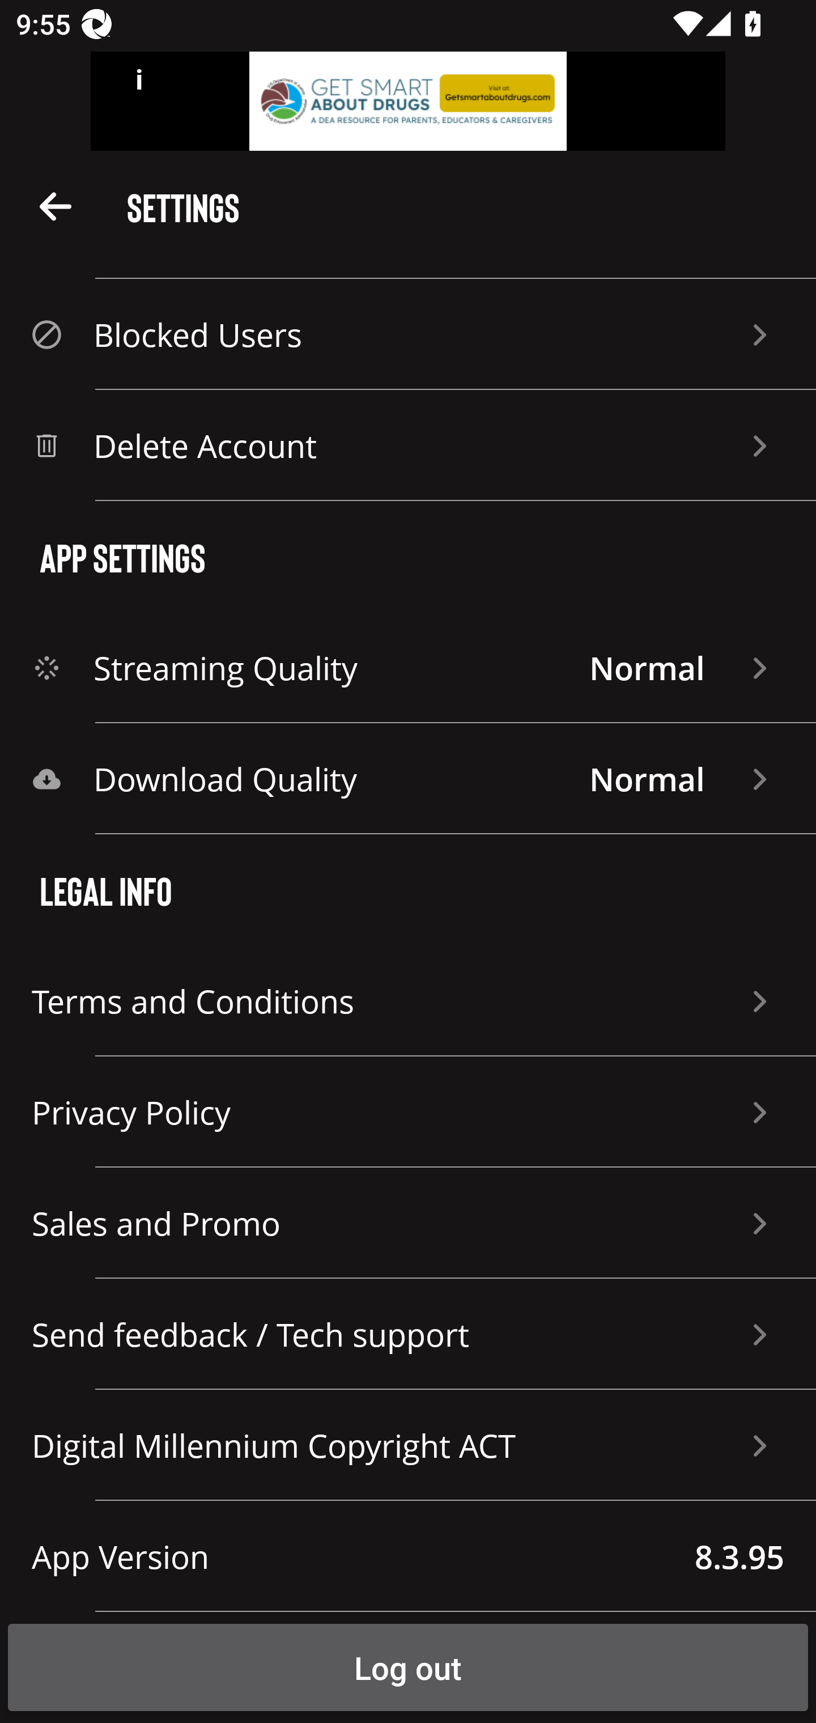 The height and width of the screenshot is (1723, 816). I want to click on Delete Account, so click(408, 445).